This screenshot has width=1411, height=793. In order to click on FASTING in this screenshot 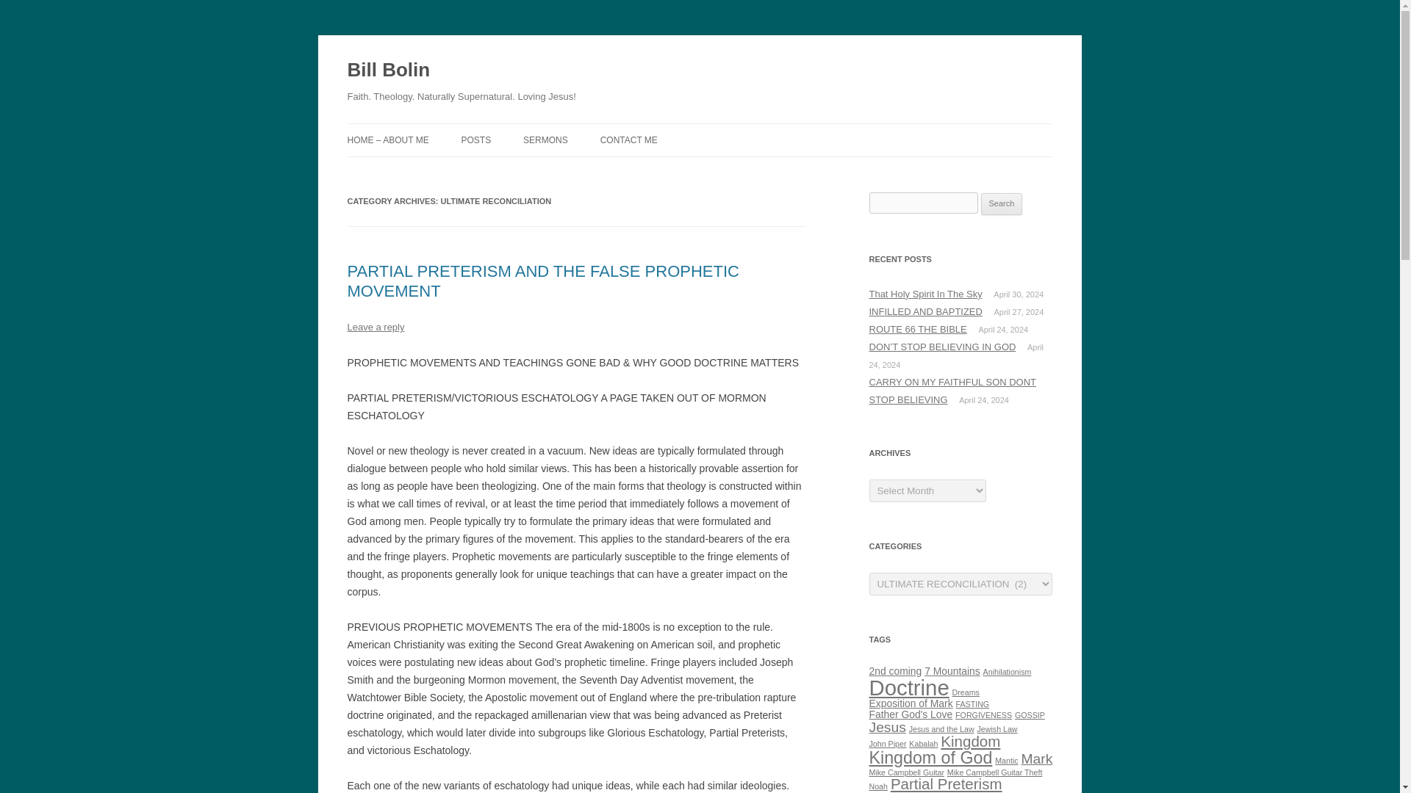, I will do `click(973, 703)`.